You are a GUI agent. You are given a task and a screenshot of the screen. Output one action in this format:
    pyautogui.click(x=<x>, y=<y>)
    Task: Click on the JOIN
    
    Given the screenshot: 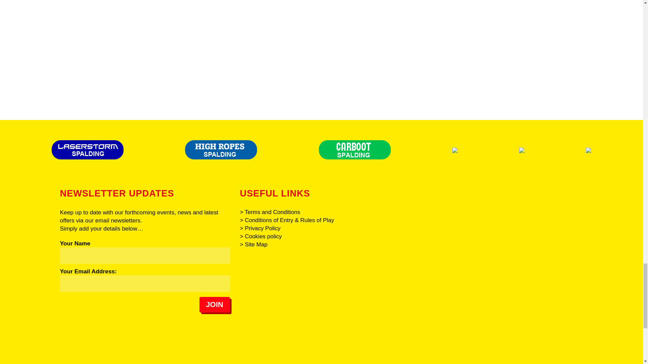 What is the action you would take?
    pyautogui.click(x=215, y=305)
    